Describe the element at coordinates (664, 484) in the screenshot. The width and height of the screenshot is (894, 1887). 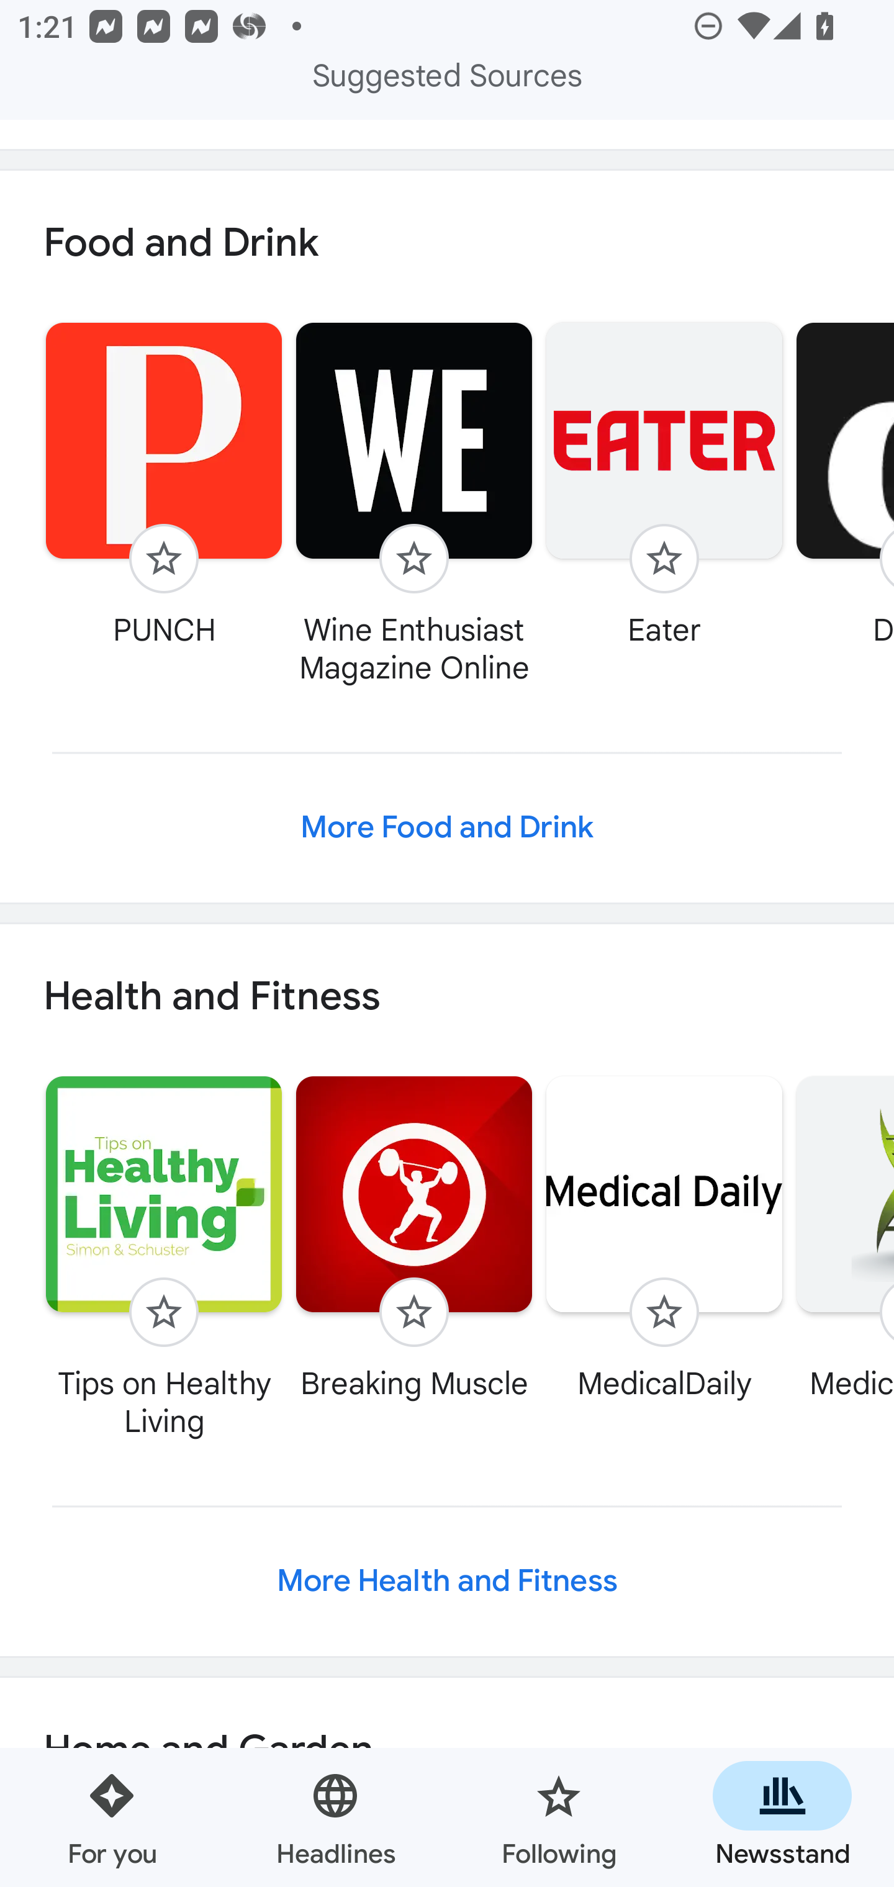
I see `Follow Eater` at that location.